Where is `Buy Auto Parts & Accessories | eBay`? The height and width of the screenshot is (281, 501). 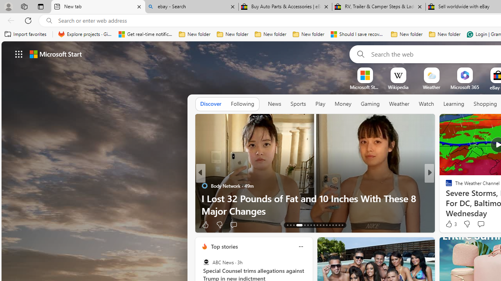
Buy Auto Parts & Accessories | eBay is located at coordinates (285, 7).